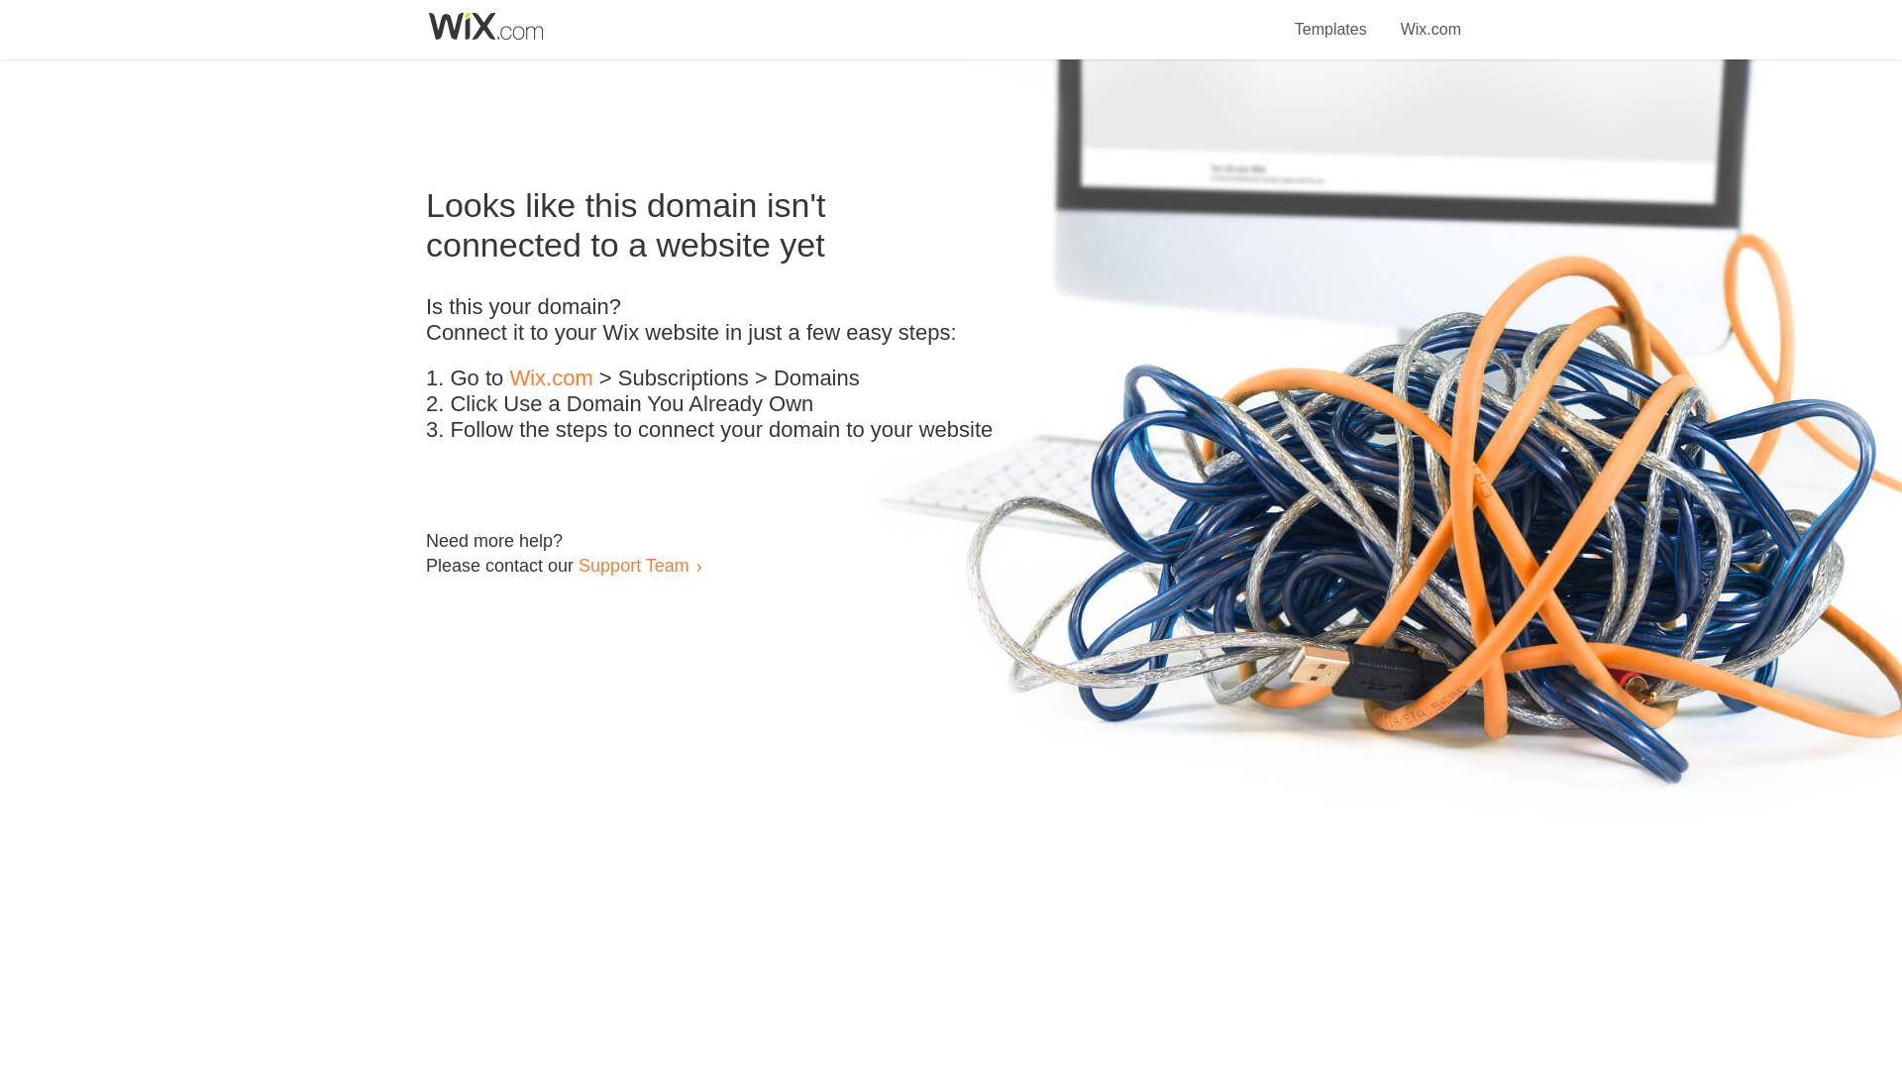 This screenshot has width=1902, height=1070. What do you see at coordinates (551, 378) in the screenshot?
I see `Wix.com` at bounding box center [551, 378].